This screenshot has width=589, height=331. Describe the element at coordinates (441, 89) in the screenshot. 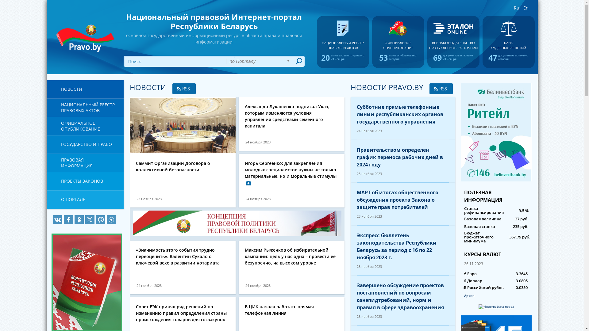

I see `RSS` at that location.